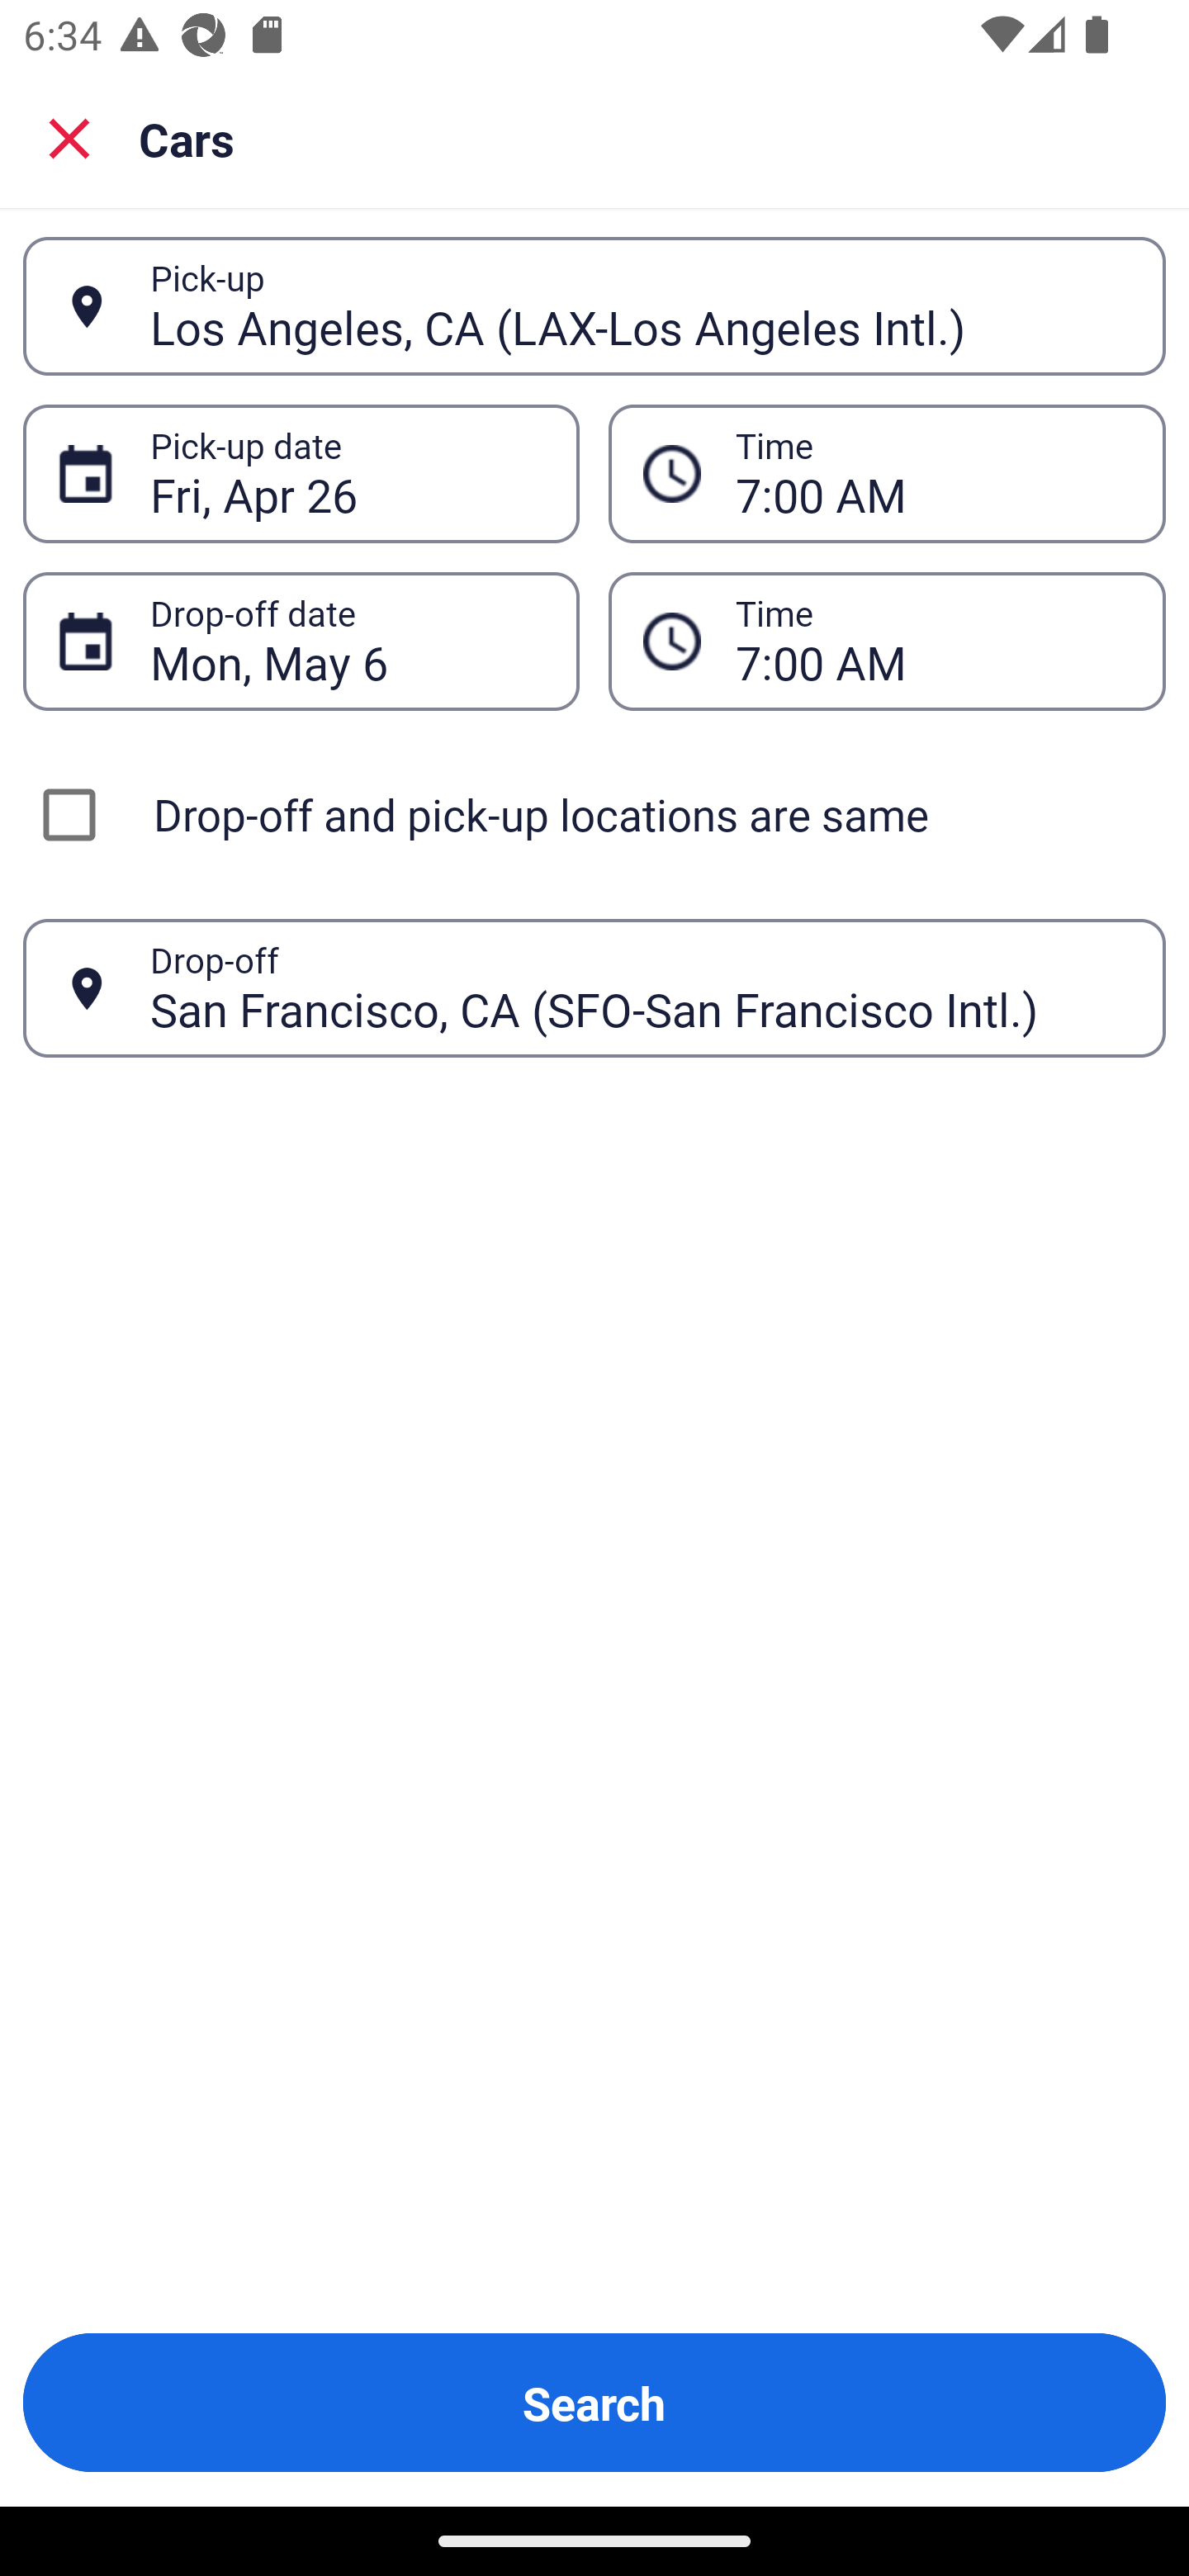 This screenshot has height=2576, width=1189. What do you see at coordinates (301, 474) in the screenshot?
I see `Fri, Apr 26 Pick-up date` at bounding box center [301, 474].